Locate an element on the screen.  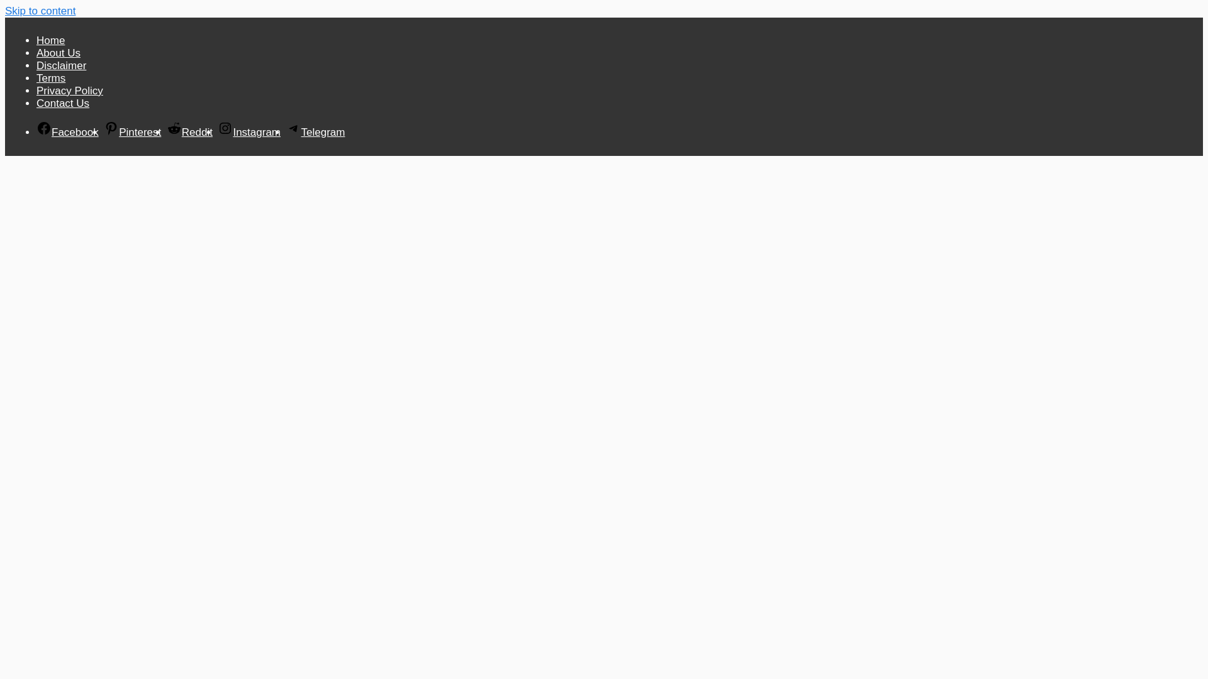
Skip to content is located at coordinates (40, 11).